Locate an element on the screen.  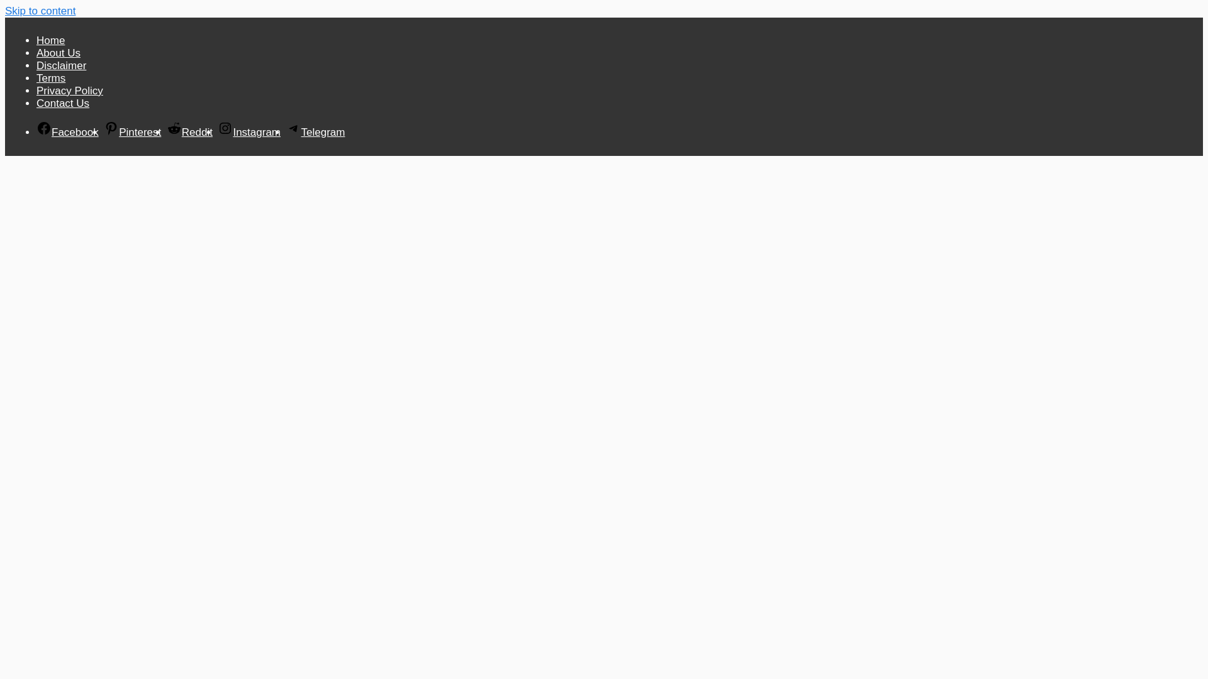
Skip to content is located at coordinates (40, 11).